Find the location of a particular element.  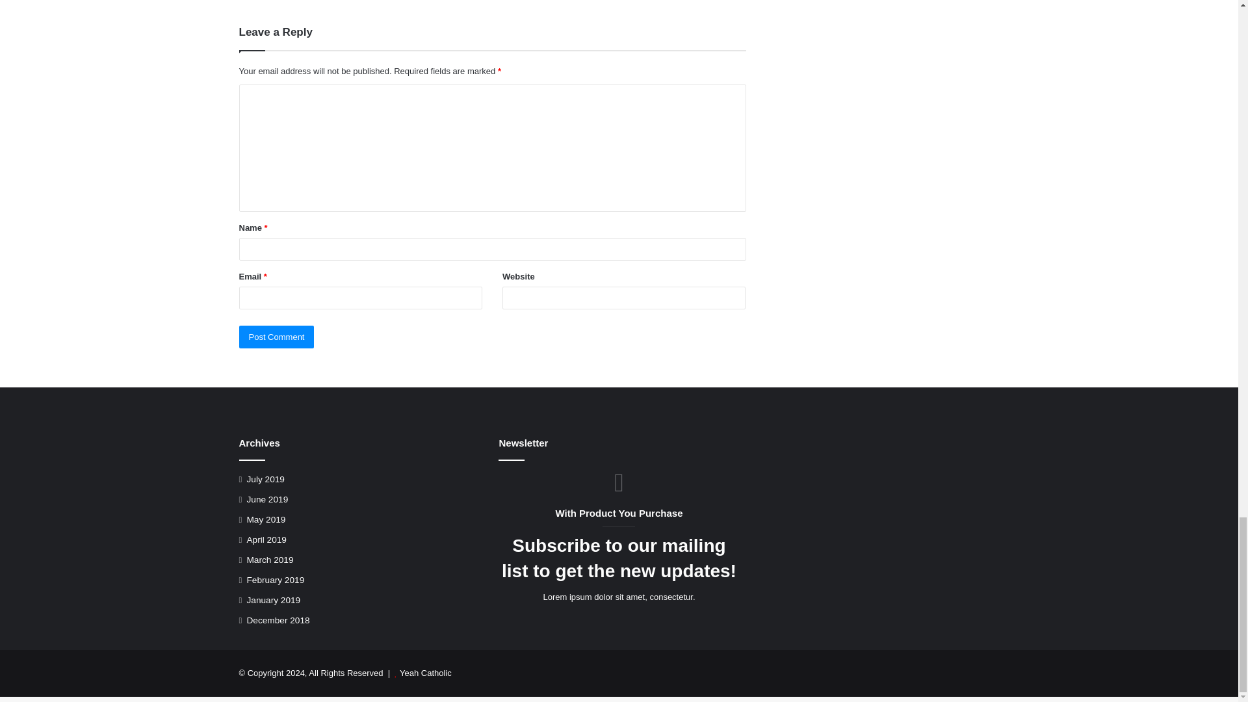

Post Comment is located at coordinates (277, 337).